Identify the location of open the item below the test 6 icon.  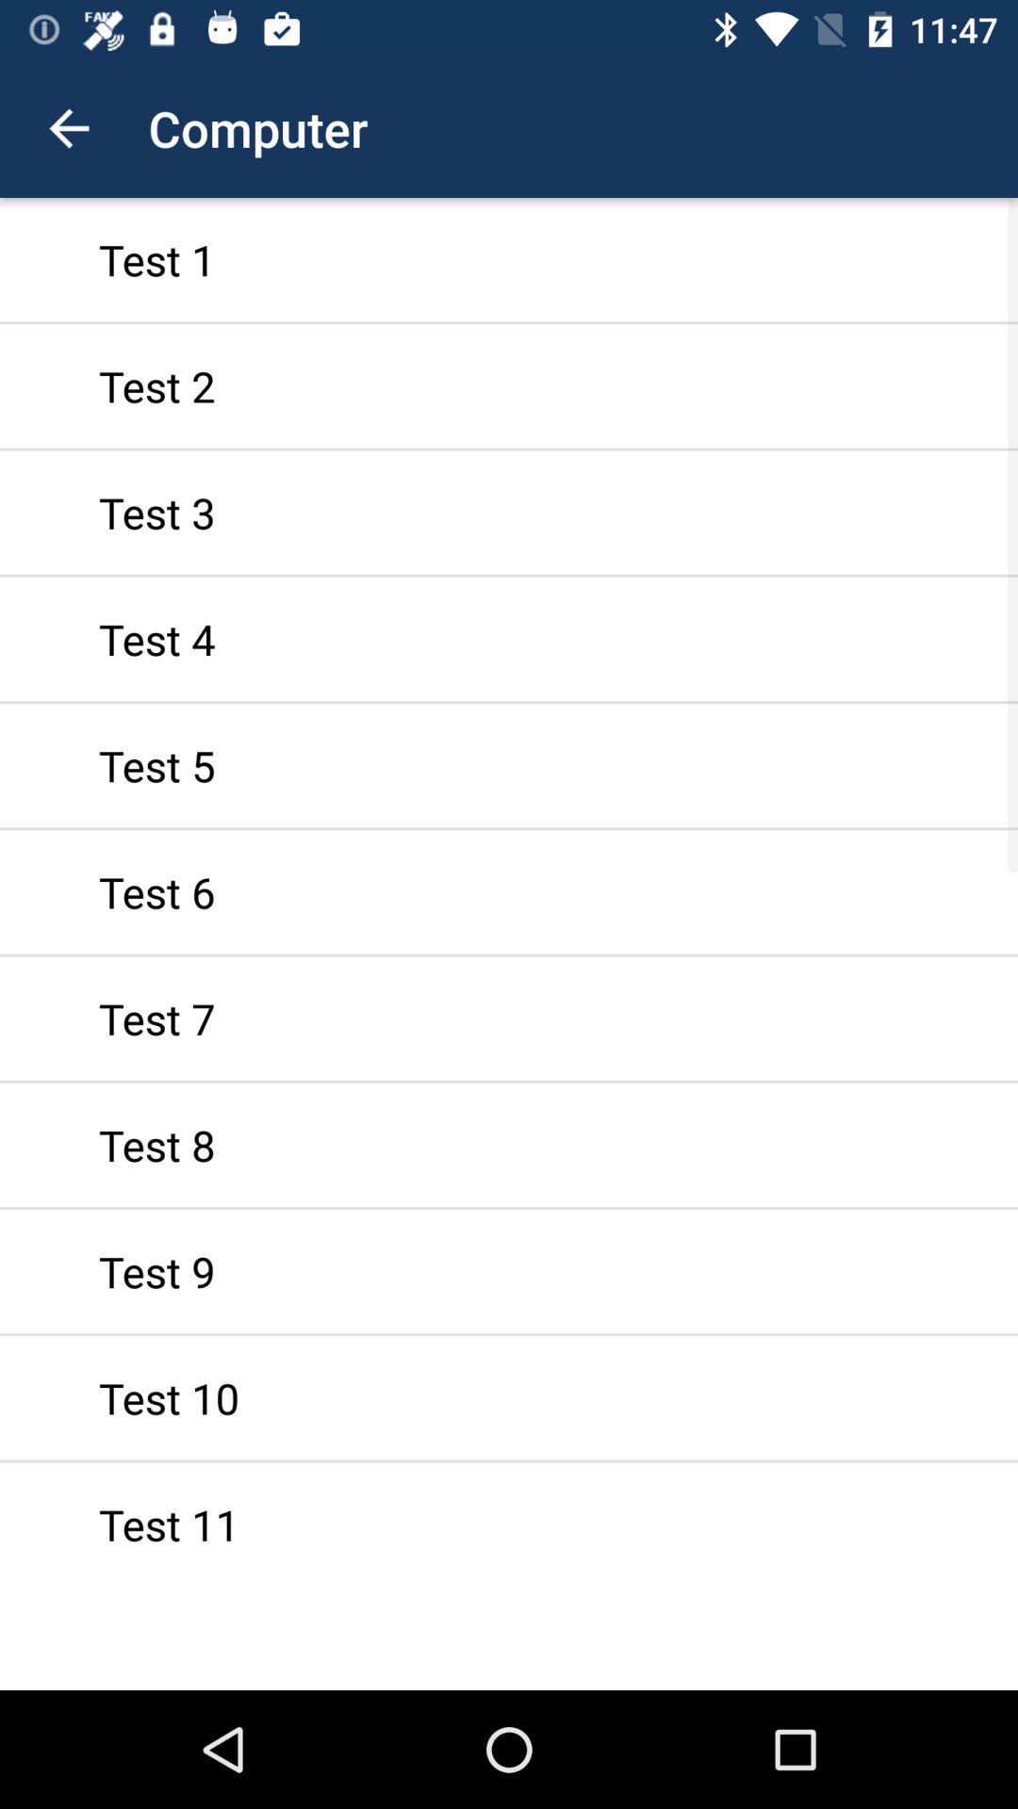
(509, 1018).